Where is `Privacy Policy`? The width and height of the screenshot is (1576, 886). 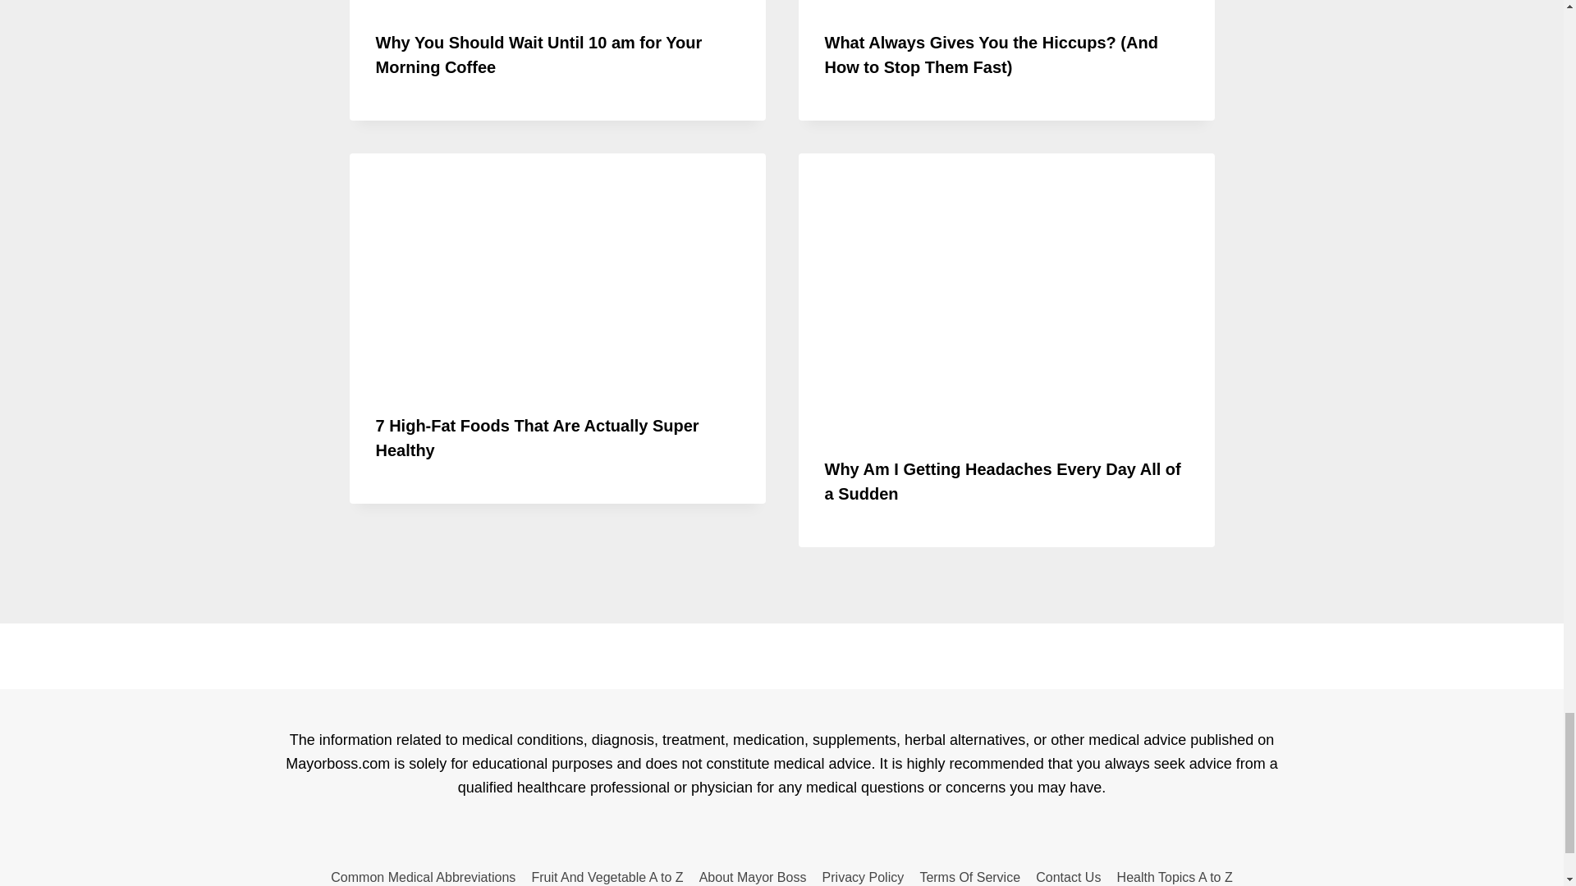 Privacy Policy is located at coordinates (864, 875).